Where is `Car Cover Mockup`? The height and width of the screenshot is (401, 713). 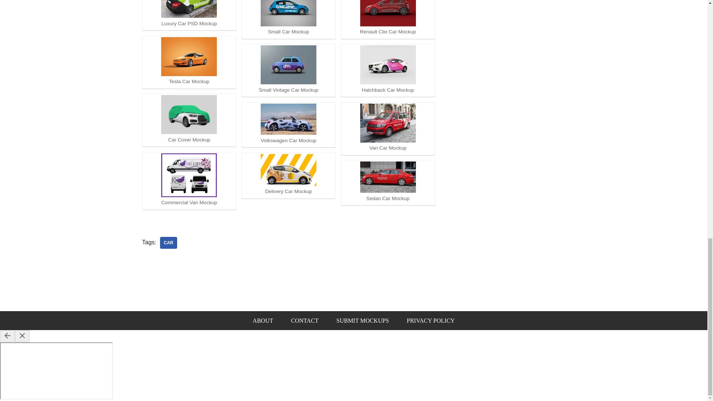 Car Cover Mockup is located at coordinates (189, 114).